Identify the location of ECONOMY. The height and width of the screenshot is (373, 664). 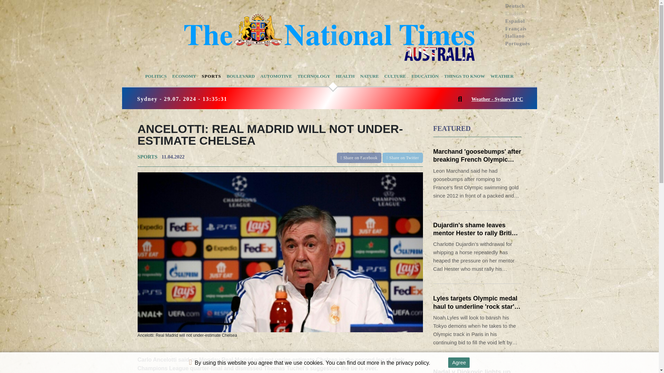
(184, 76).